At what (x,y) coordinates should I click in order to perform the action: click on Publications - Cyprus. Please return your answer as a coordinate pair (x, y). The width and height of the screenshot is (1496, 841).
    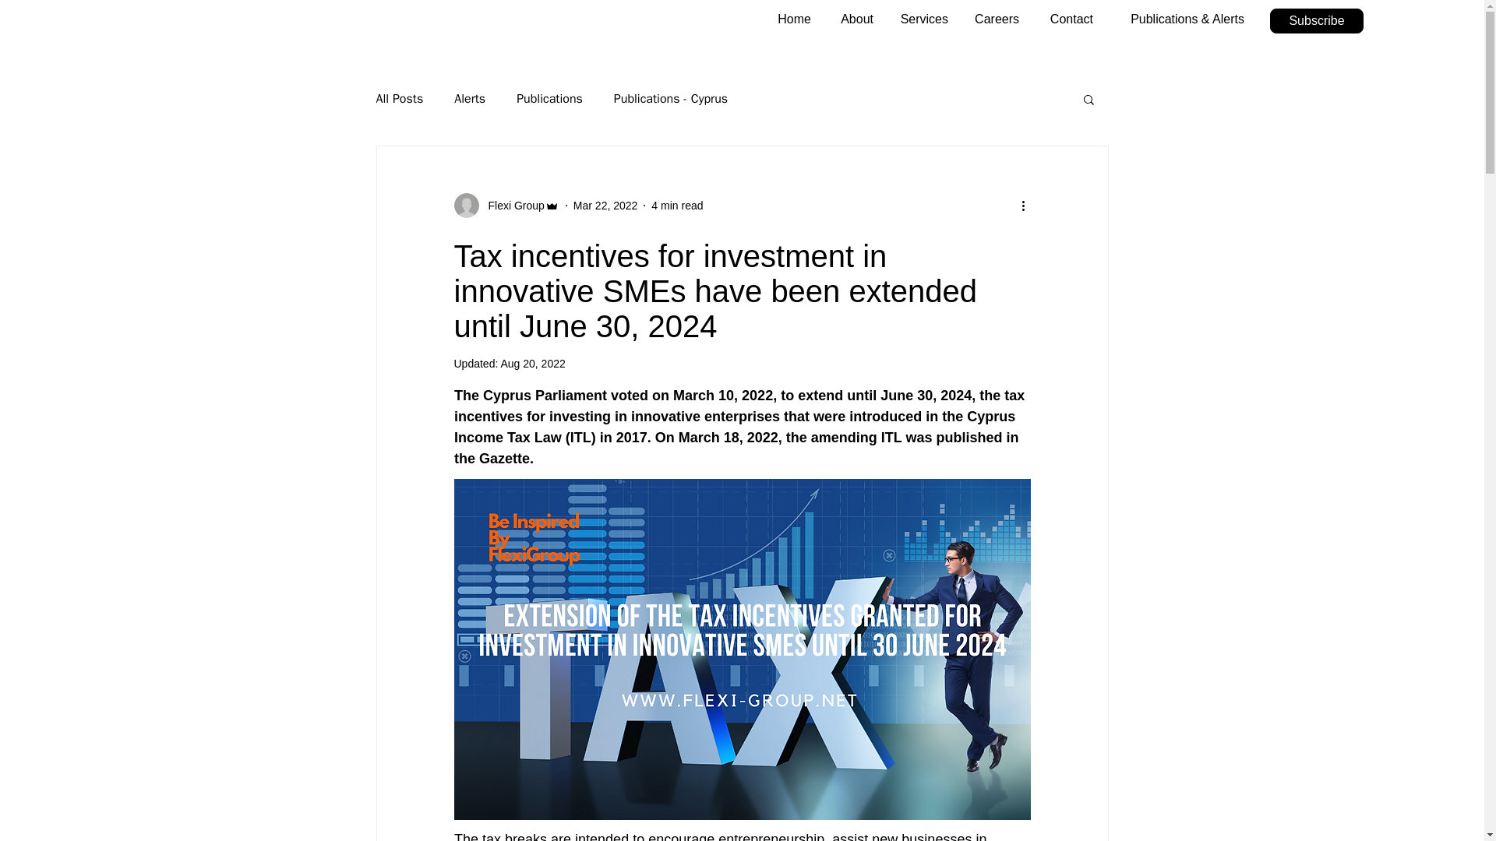
    Looking at the image, I should click on (670, 98).